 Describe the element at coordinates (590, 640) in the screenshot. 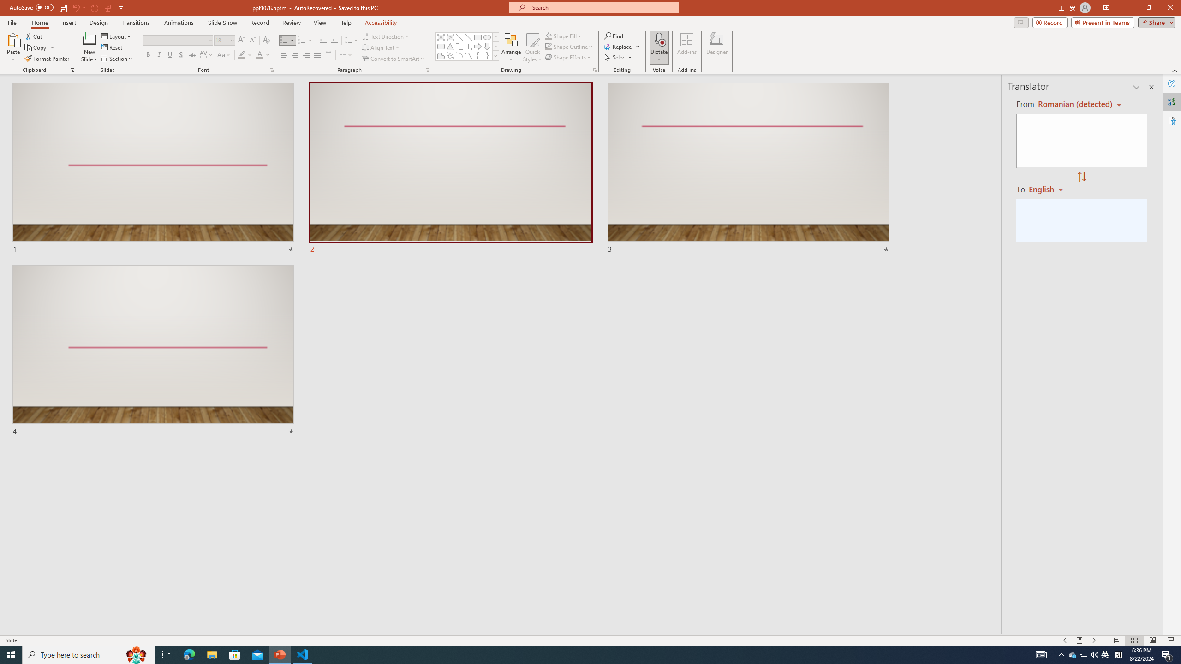

I see `Class: MsoCommandBar` at that location.